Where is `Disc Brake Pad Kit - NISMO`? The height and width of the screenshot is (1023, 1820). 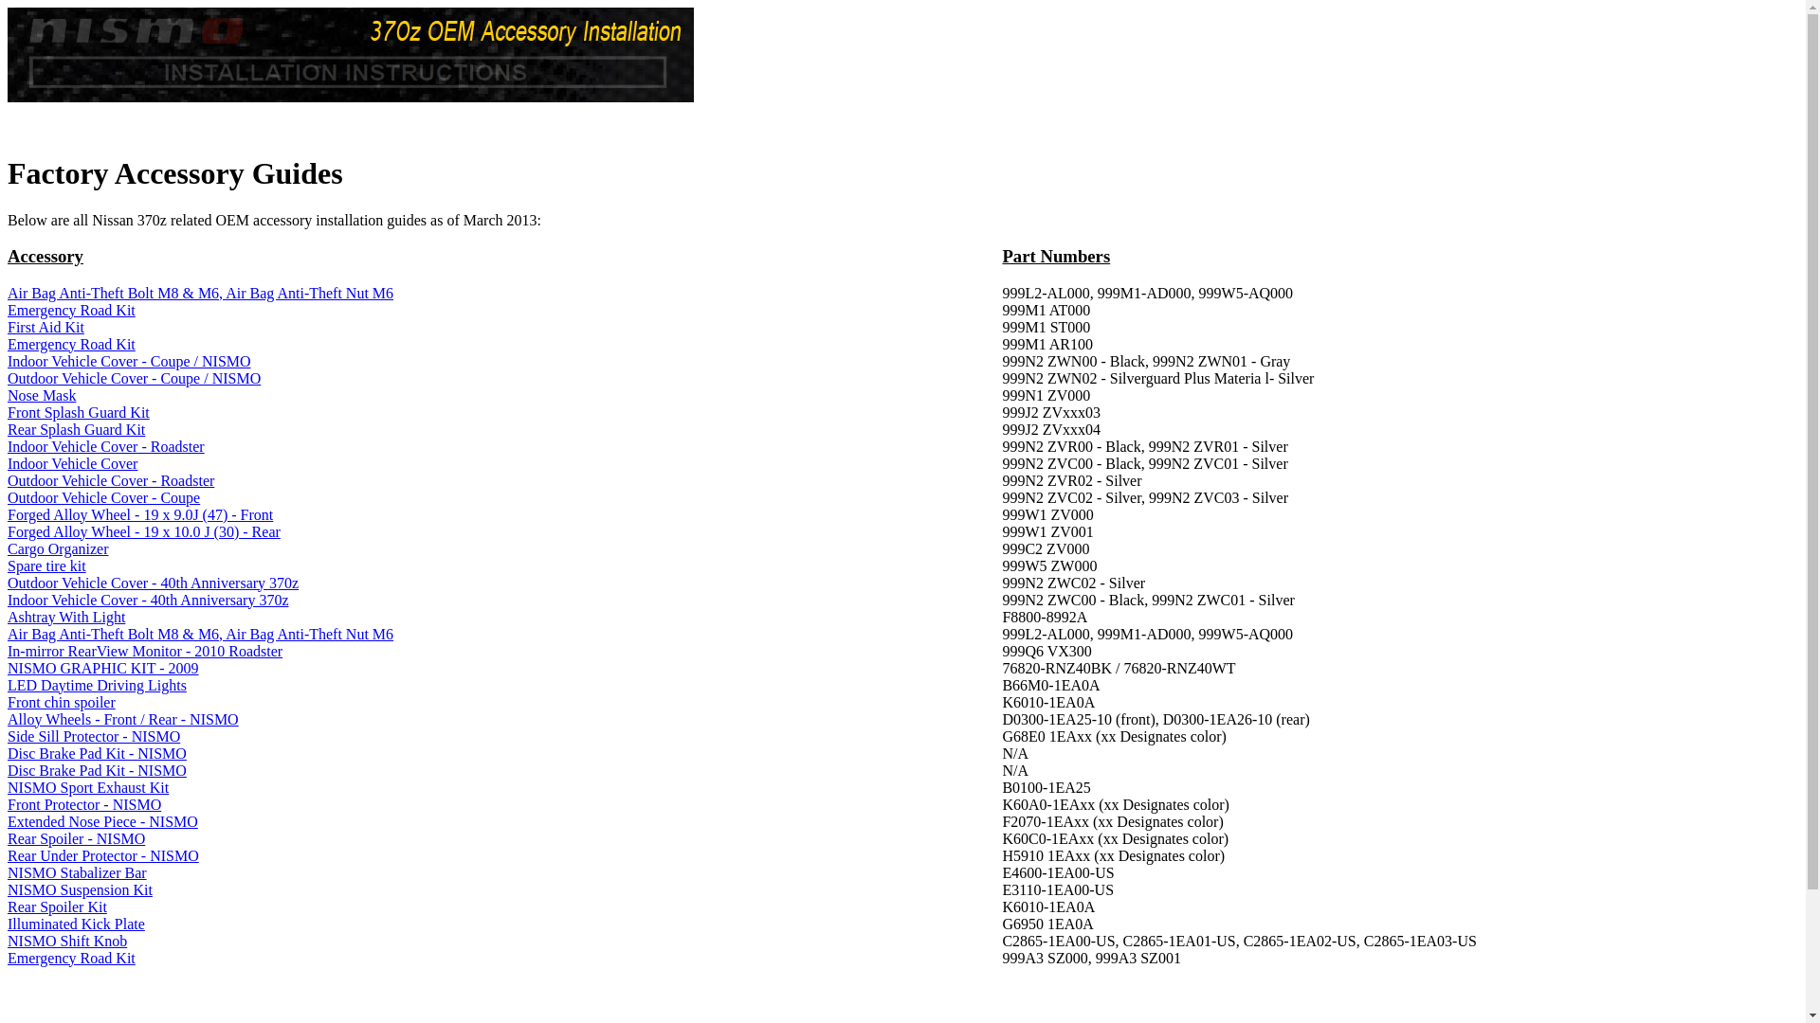 Disc Brake Pad Kit - NISMO is located at coordinates (97, 754).